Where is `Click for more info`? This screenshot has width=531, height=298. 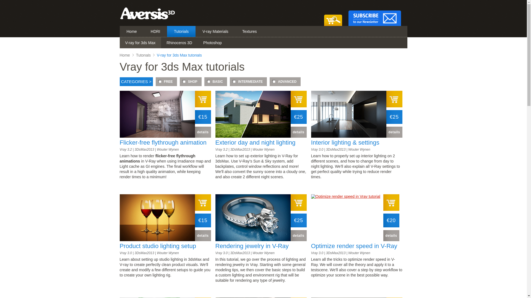 Click for more info is located at coordinates (157, 240).